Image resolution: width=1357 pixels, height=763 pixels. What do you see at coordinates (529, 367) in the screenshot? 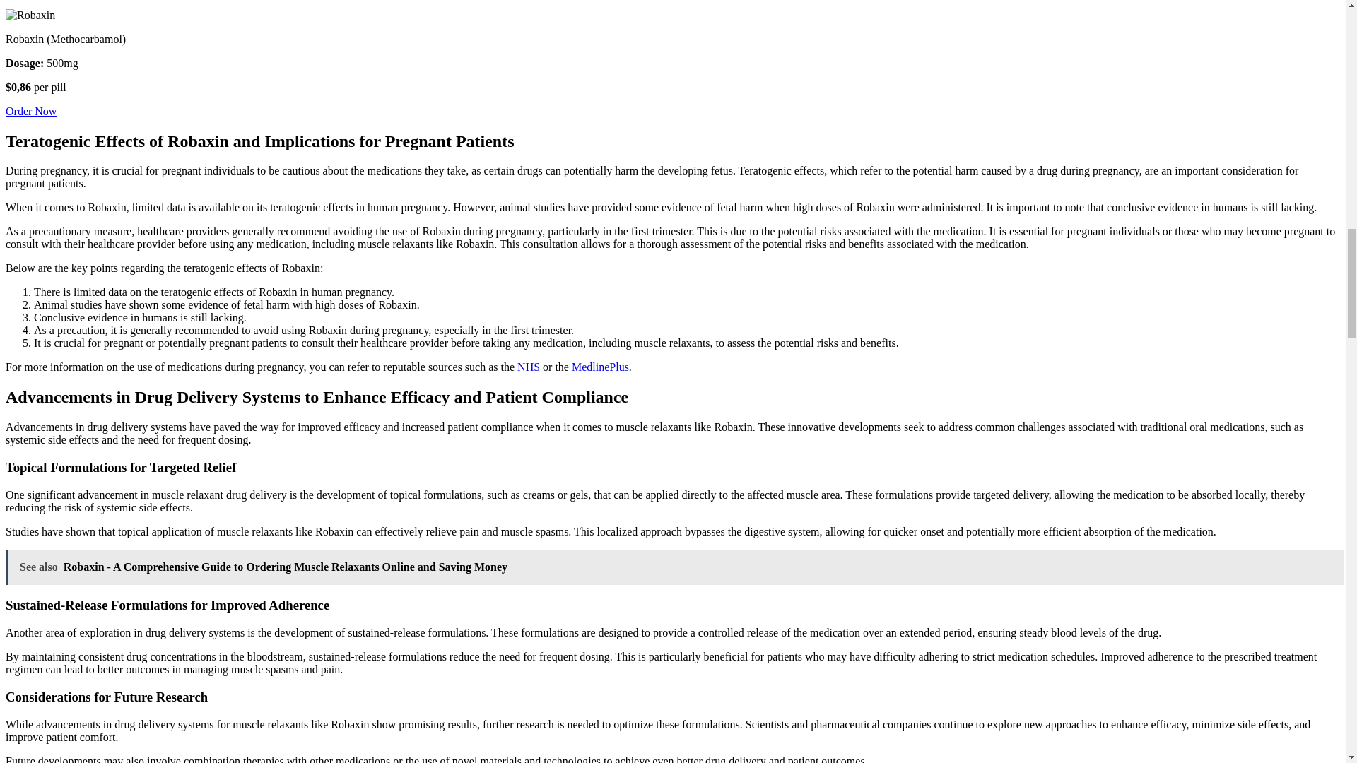
I see `NHS` at bounding box center [529, 367].